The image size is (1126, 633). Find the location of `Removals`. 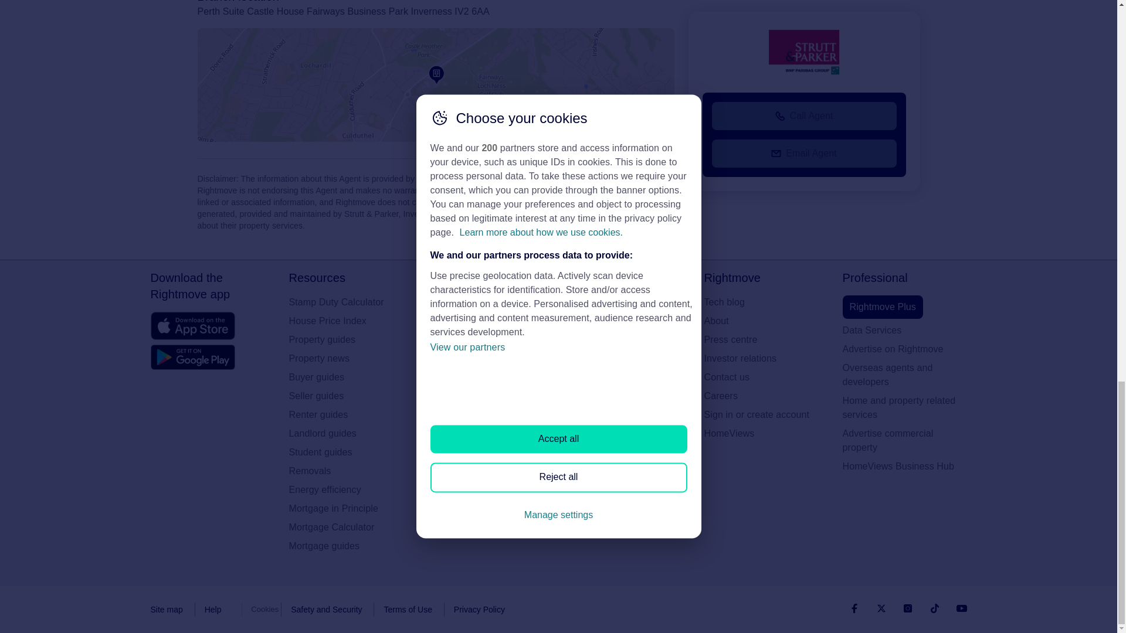

Removals is located at coordinates (351, 471).